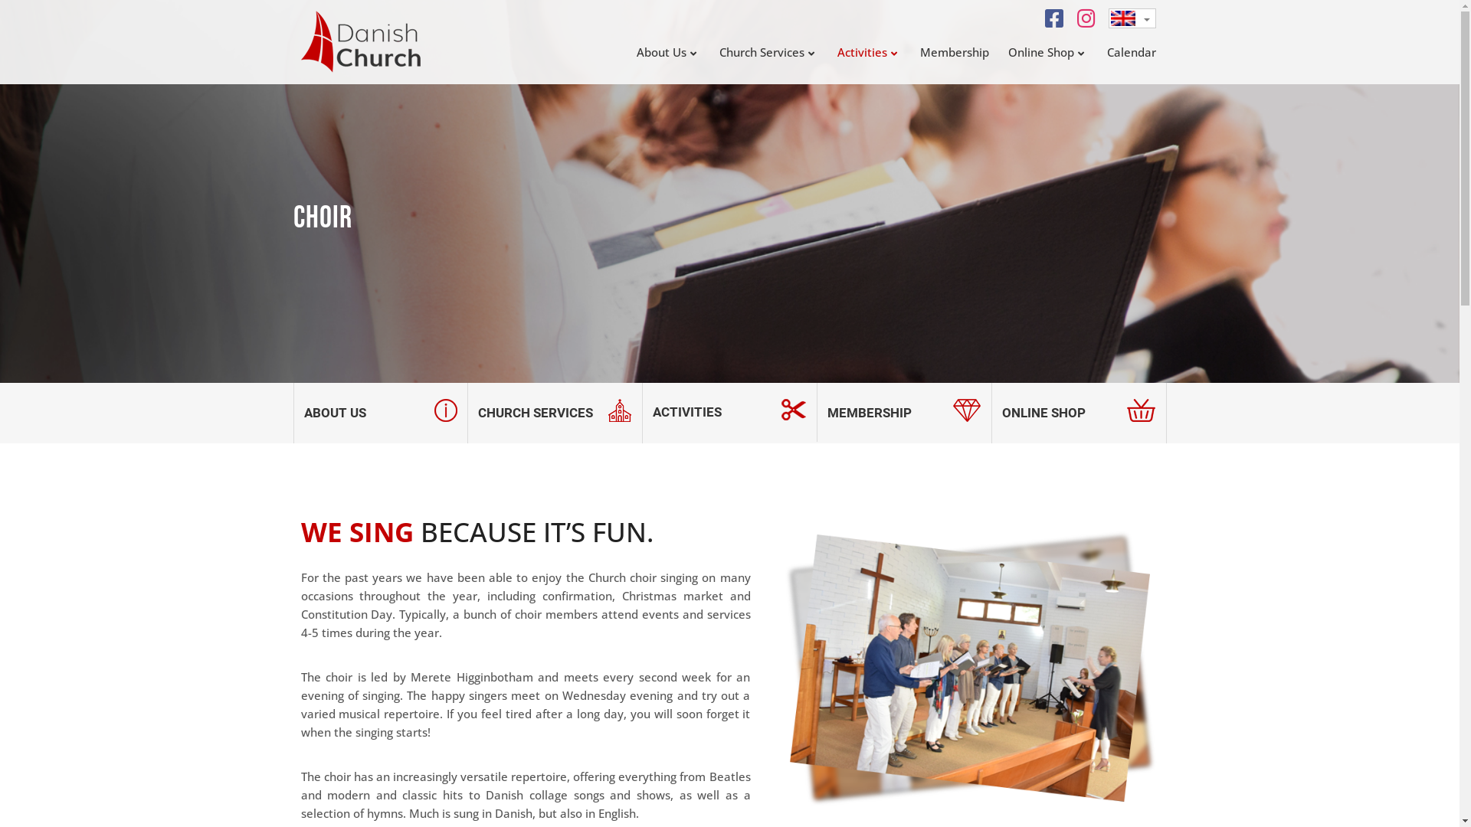 The width and height of the screenshot is (1471, 827). I want to click on Membership, so click(964, 52).